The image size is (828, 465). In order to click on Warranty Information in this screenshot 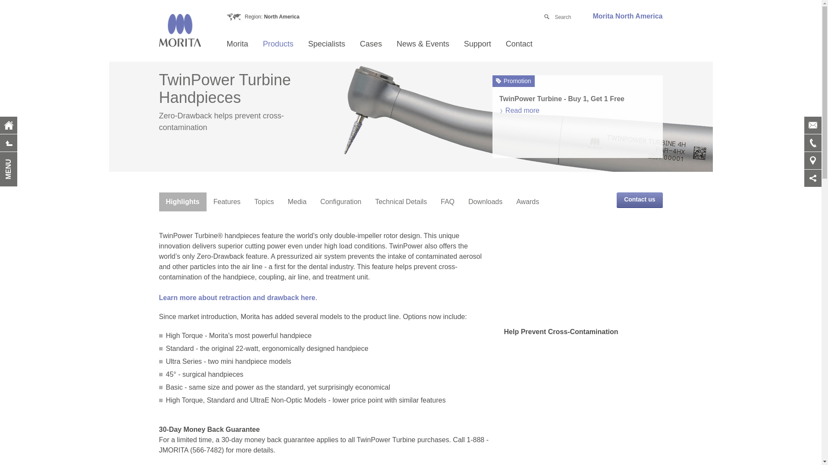, I will do `click(521, 104)`.